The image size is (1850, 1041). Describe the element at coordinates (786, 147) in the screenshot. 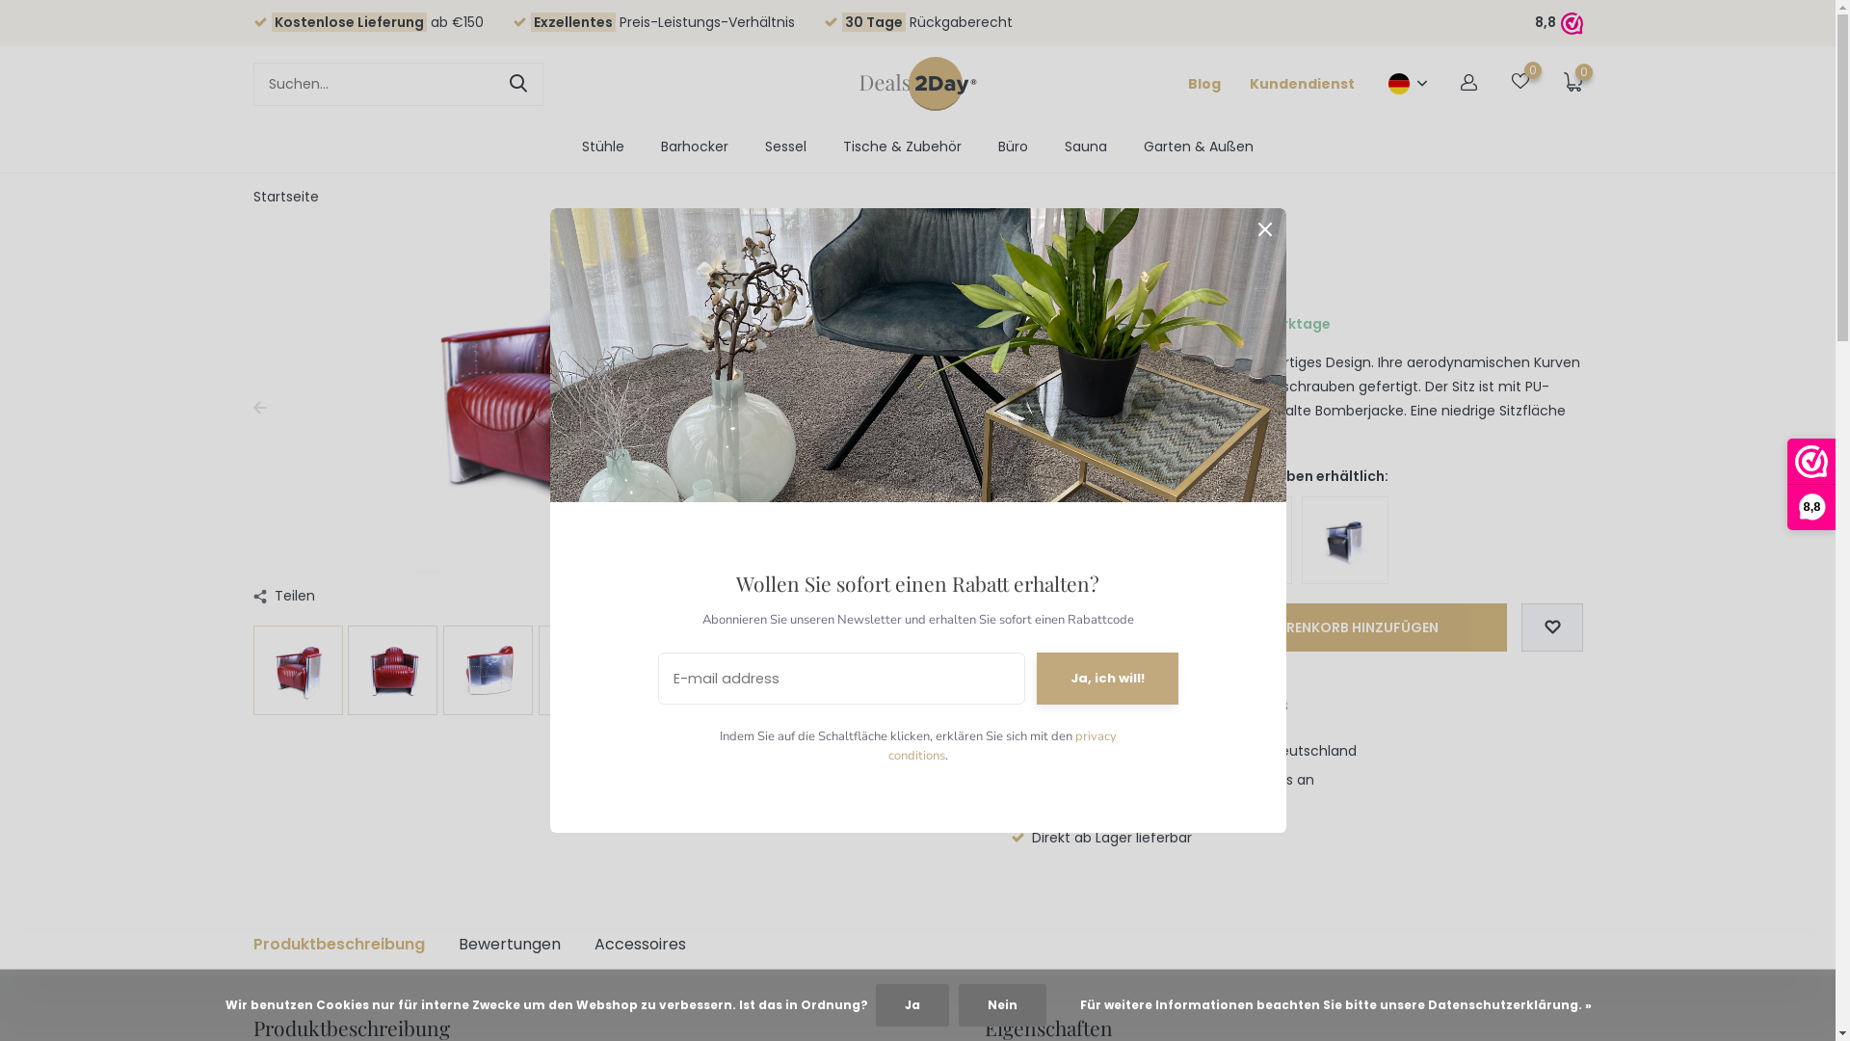

I see `Sessel` at that location.